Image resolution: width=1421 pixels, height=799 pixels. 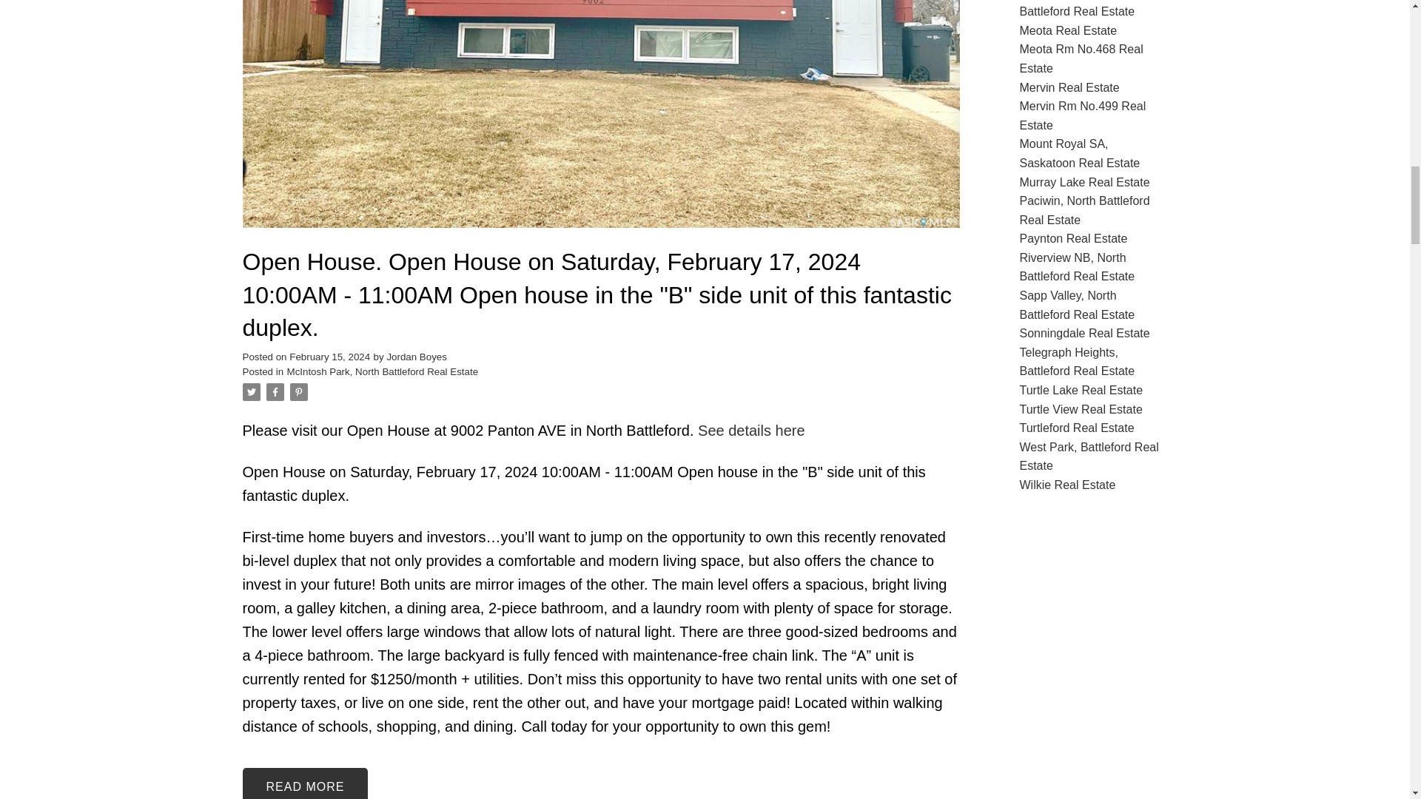 I want to click on READ, so click(x=305, y=783).